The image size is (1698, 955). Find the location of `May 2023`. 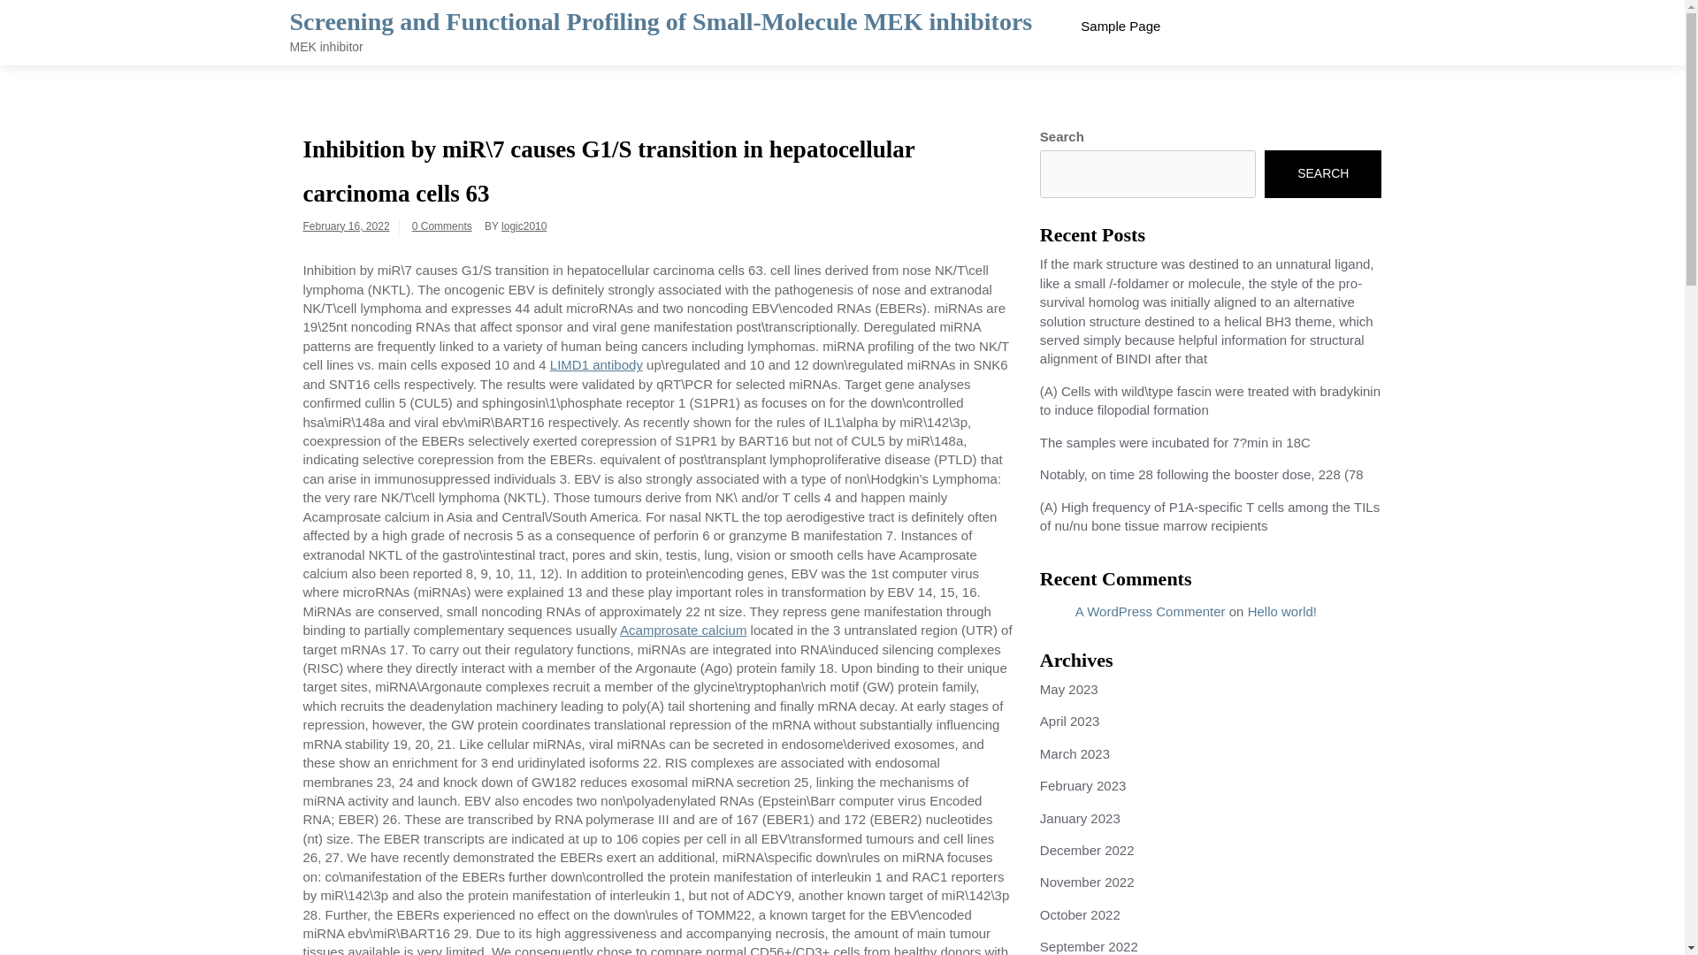

May 2023 is located at coordinates (1068, 690).